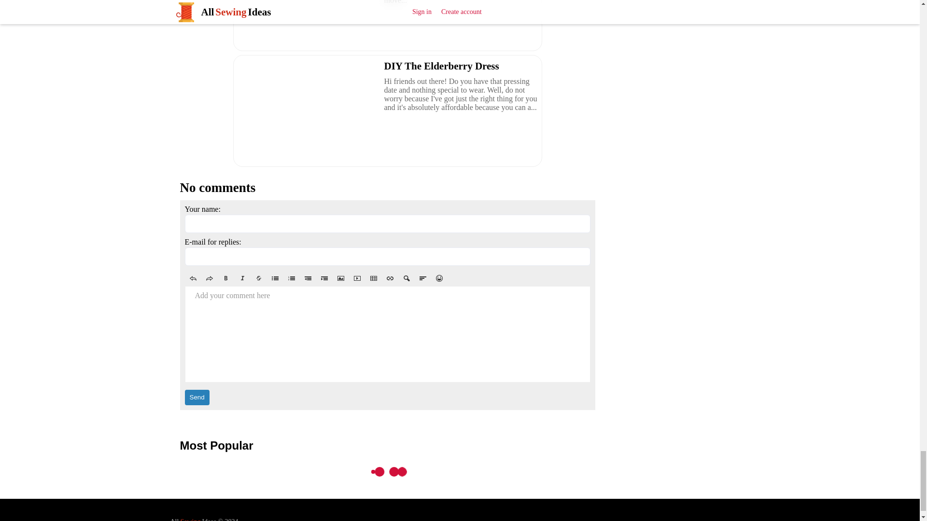 The width and height of the screenshot is (927, 521). Describe the element at coordinates (197, 398) in the screenshot. I see `Send` at that location.